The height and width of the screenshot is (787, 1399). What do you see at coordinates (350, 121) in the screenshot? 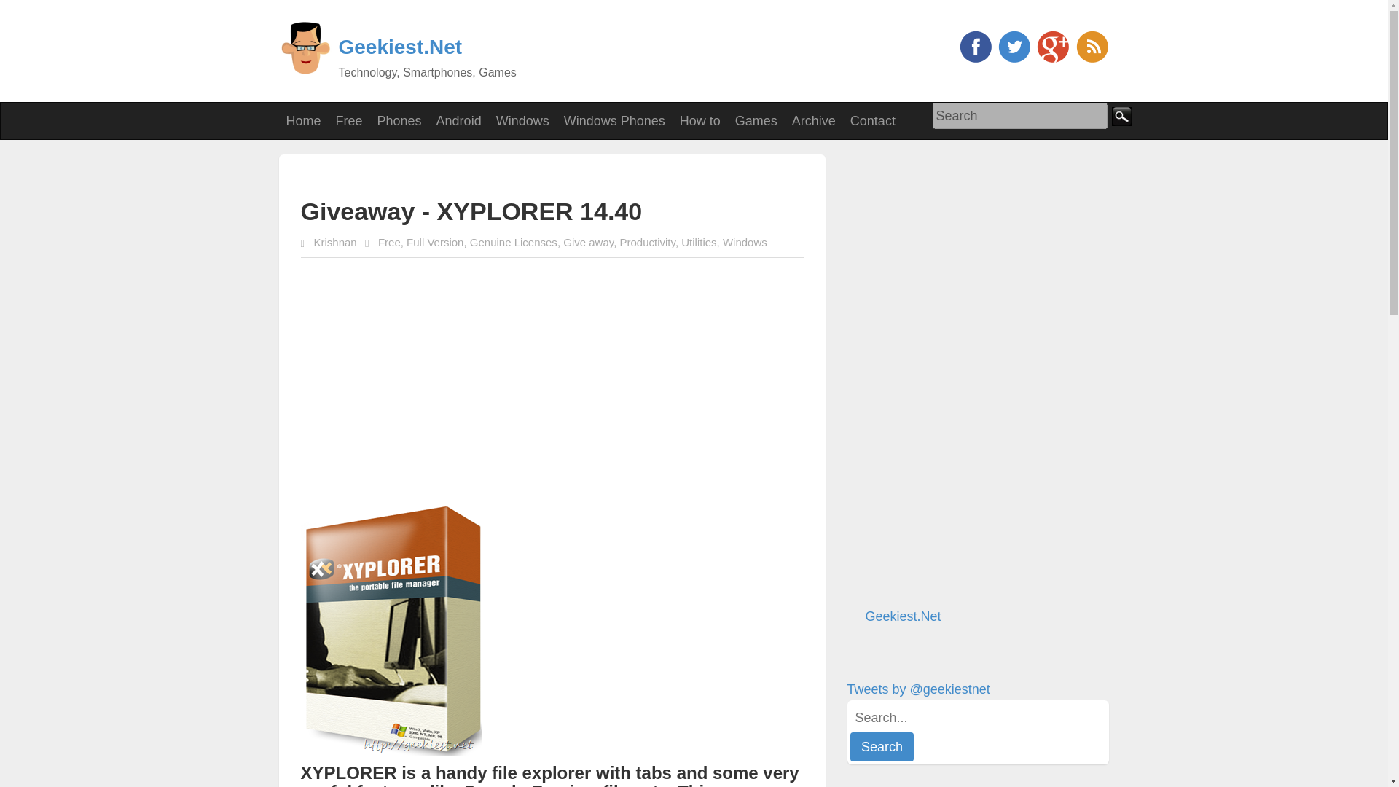
I see `Free` at bounding box center [350, 121].